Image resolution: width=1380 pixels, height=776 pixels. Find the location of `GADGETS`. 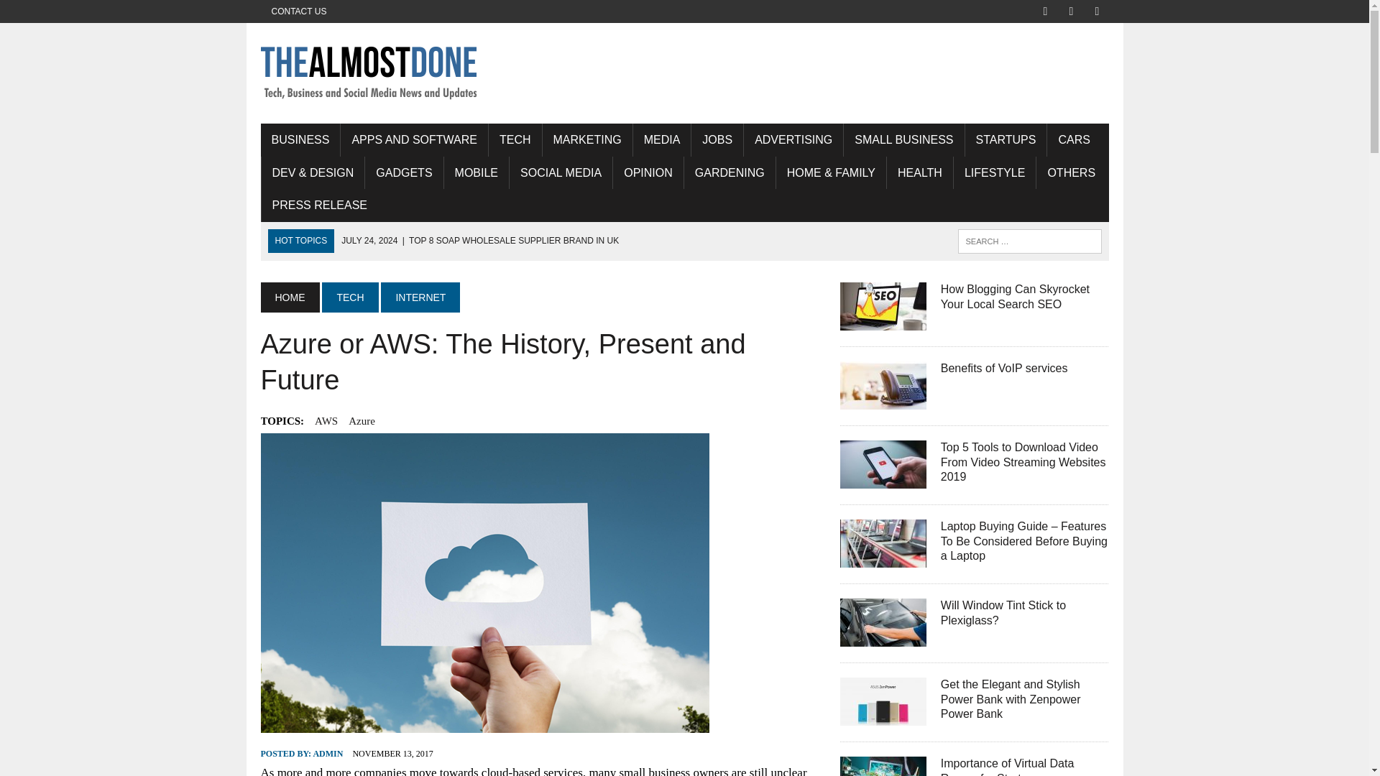

GADGETS is located at coordinates (404, 172).